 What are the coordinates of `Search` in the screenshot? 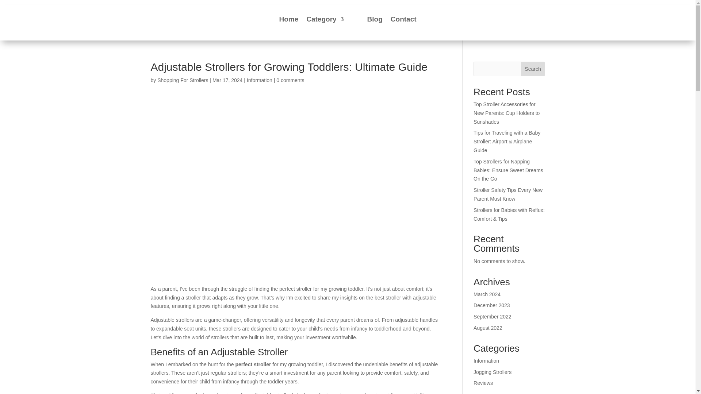 It's located at (533, 69).